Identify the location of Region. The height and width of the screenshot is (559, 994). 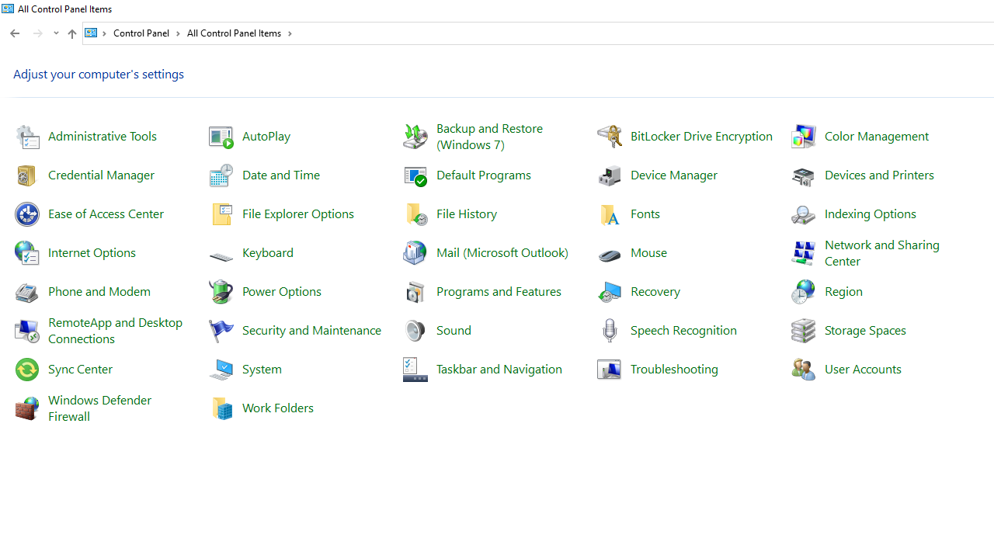
(843, 290).